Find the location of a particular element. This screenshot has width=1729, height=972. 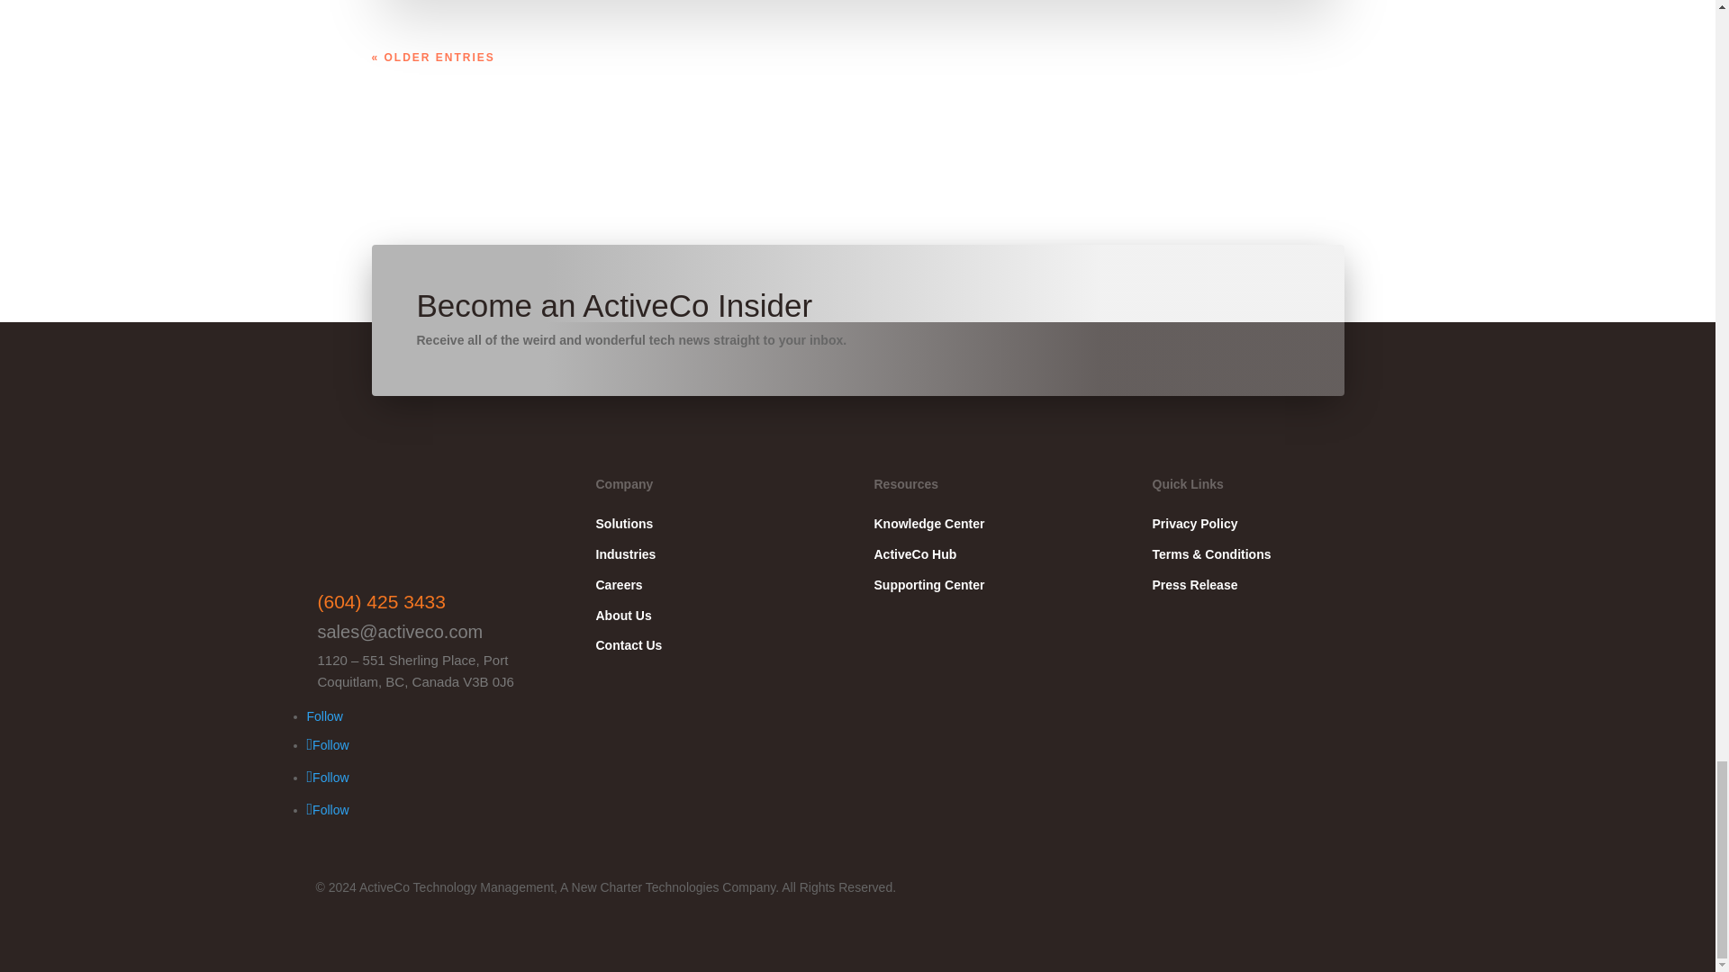

Follow on Twitter is located at coordinates (327, 810).